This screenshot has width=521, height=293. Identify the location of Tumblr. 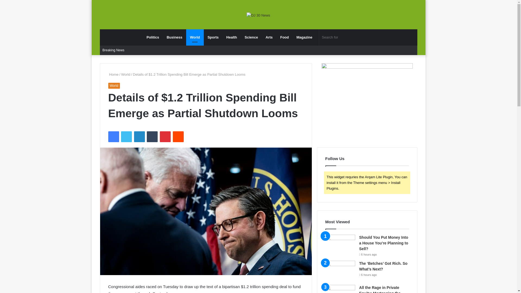
(152, 136).